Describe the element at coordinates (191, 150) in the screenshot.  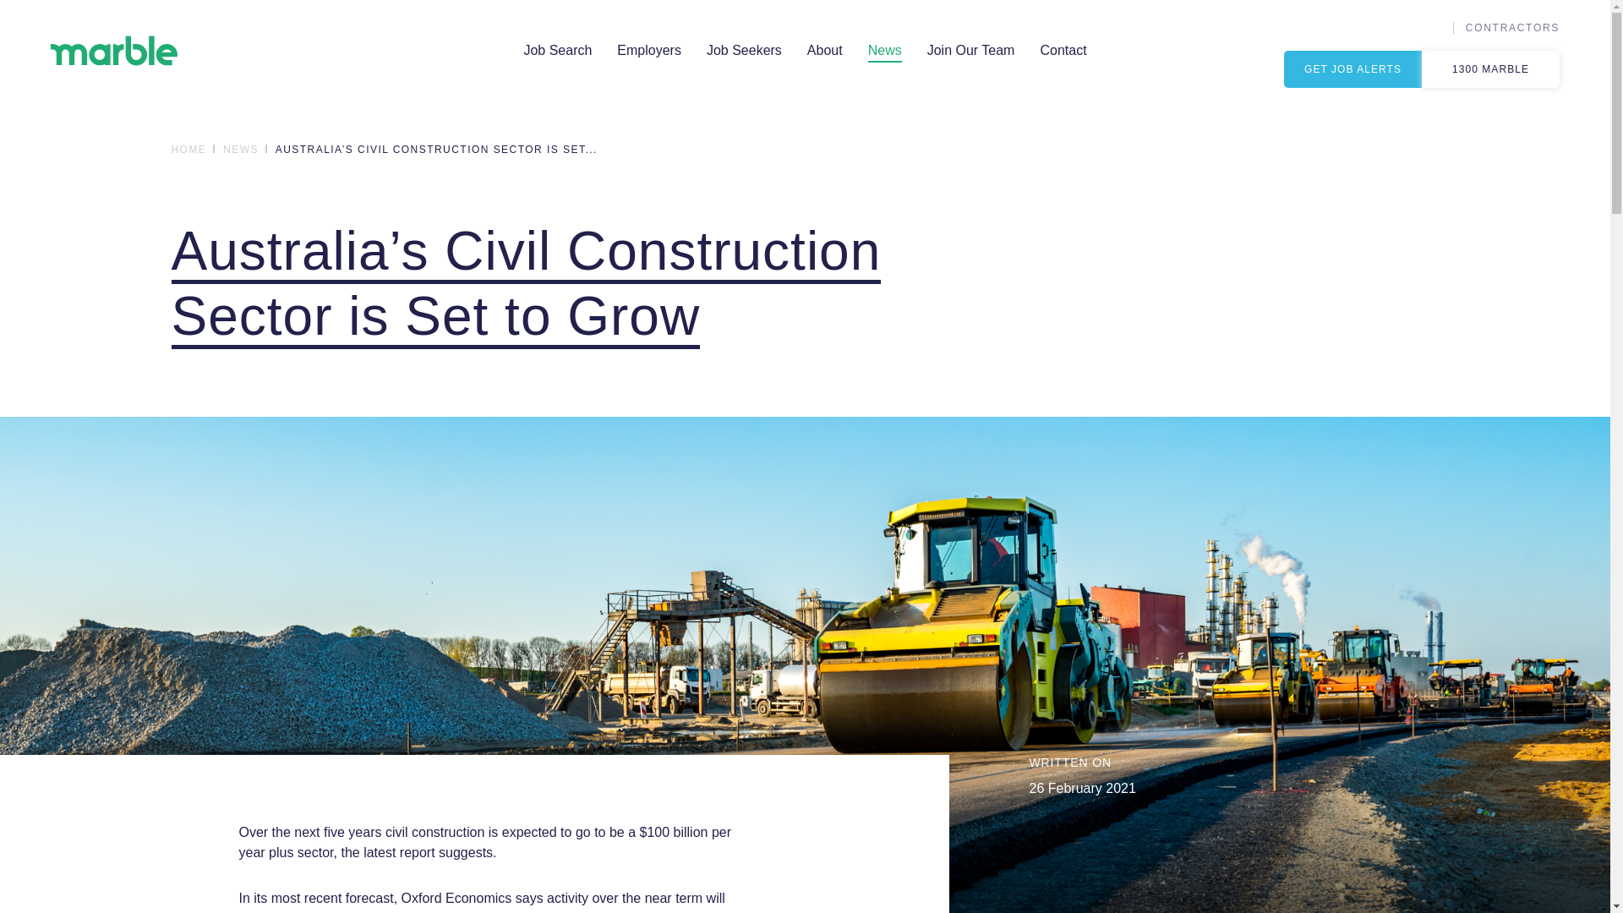
I see `HOME` at that location.